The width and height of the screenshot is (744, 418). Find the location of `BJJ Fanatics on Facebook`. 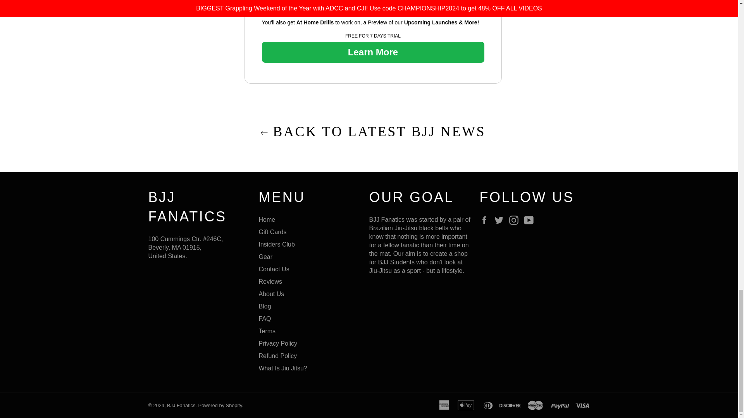

BJJ Fanatics on Facebook is located at coordinates (486, 220).